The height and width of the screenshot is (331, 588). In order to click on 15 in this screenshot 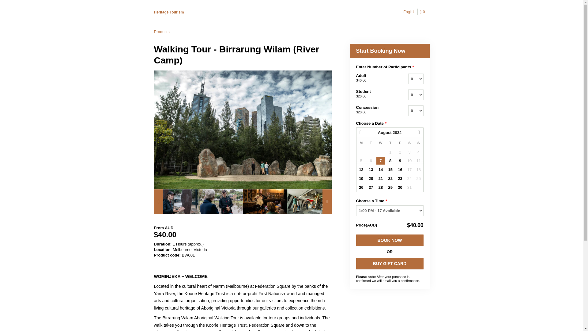, I will do `click(390, 170)`.